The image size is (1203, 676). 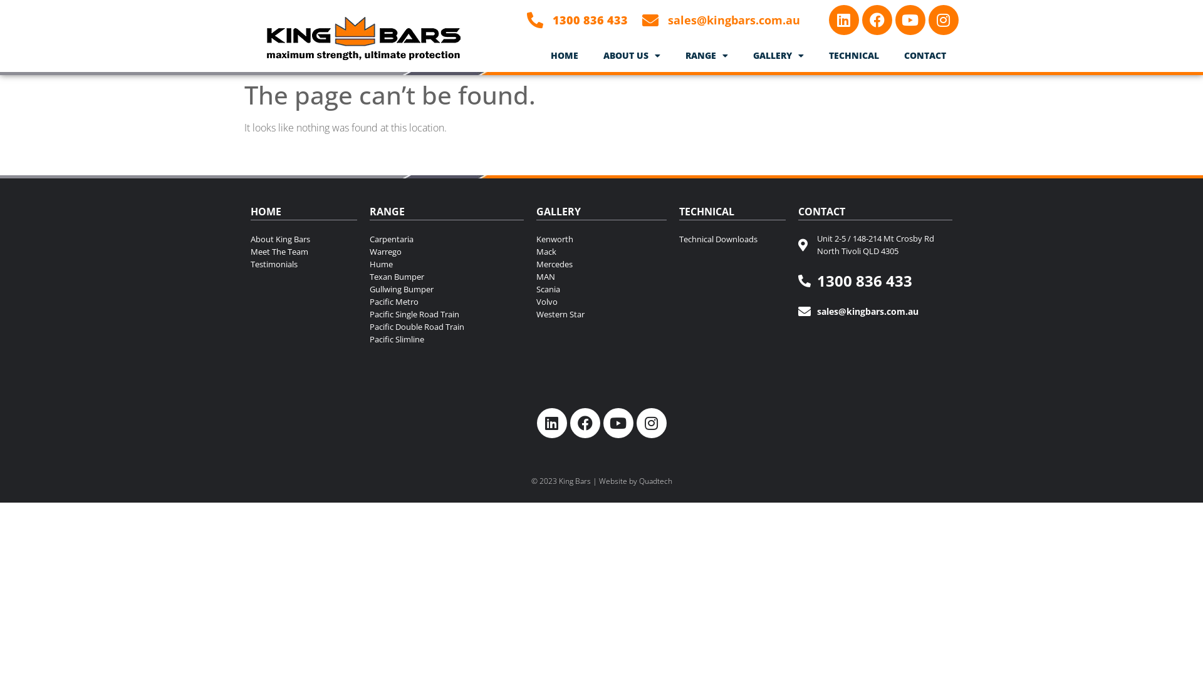 I want to click on Pacific Single Road Train, so click(x=447, y=314).